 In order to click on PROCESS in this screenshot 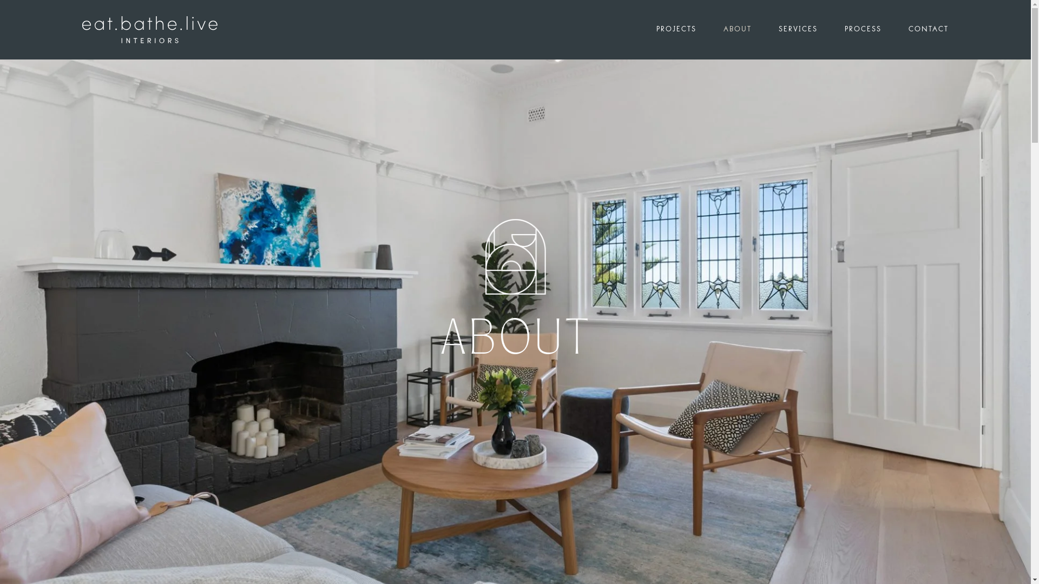, I will do `click(877, 30)`.